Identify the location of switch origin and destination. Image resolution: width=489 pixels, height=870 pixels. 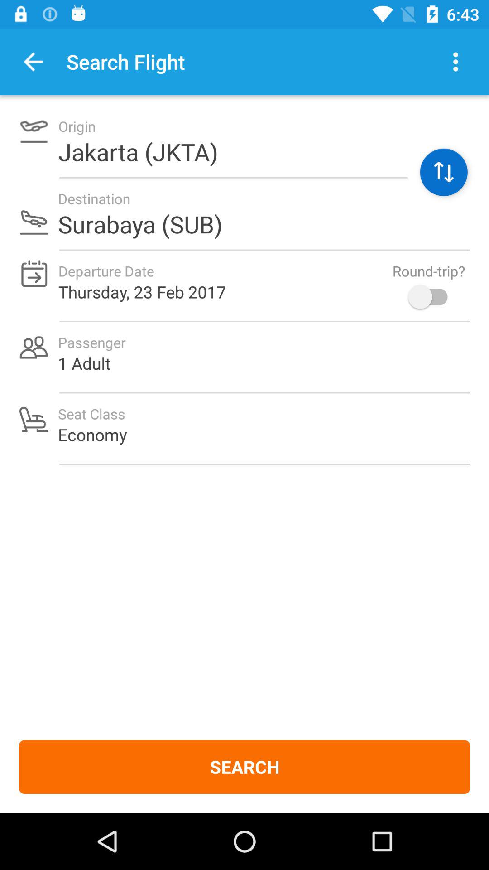
(444, 172).